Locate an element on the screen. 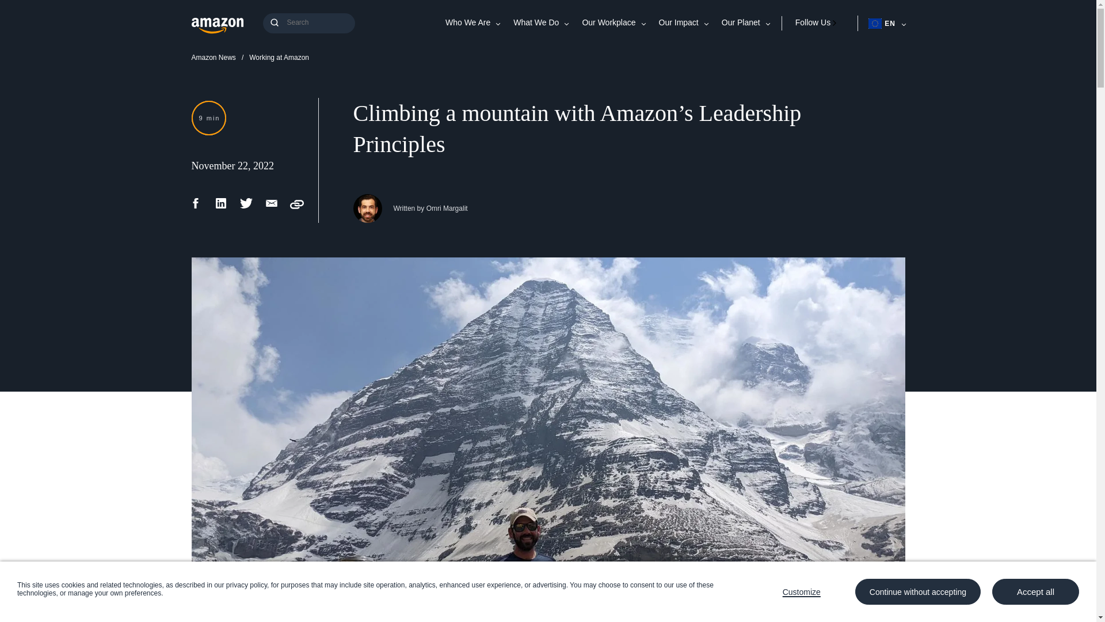 This screenshot has width=1105, height=622. Email Share is located at coordinates (272, 207).